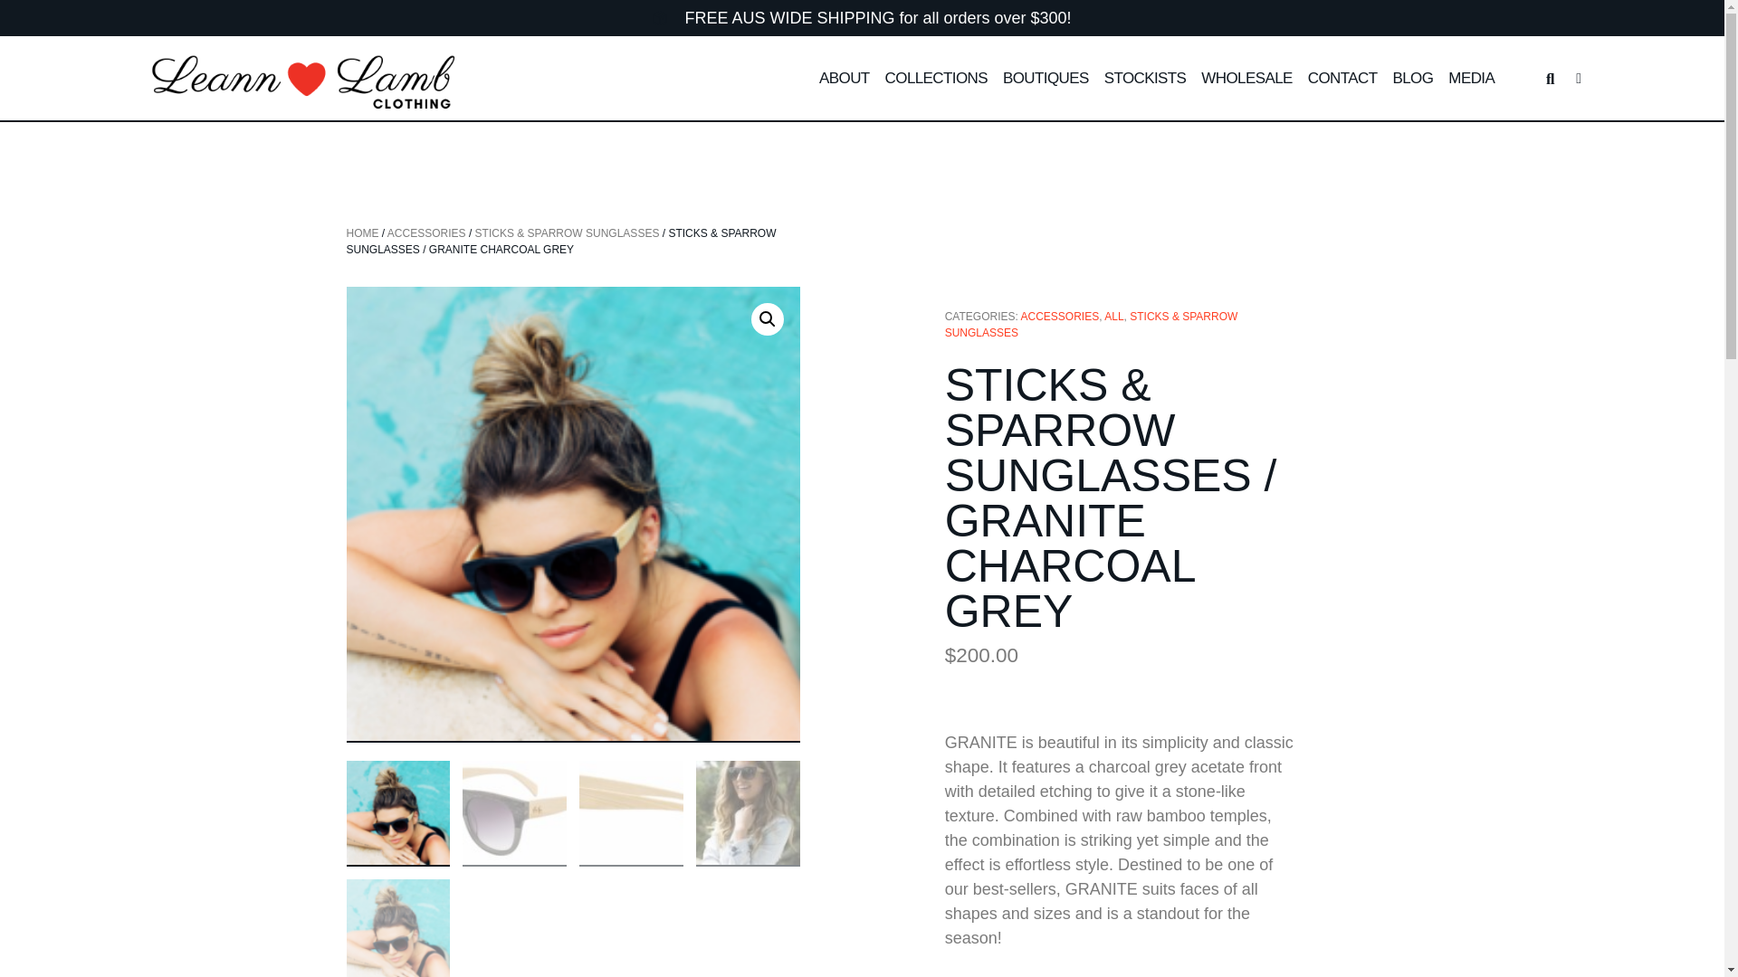  Describe the element at coordinates (1412, 79) in the screenshot. I see `BLOG` at that location.